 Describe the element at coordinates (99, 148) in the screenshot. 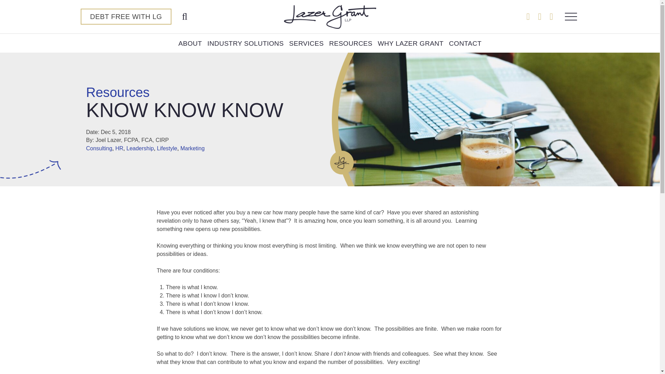

I see `Consulting` at that location.